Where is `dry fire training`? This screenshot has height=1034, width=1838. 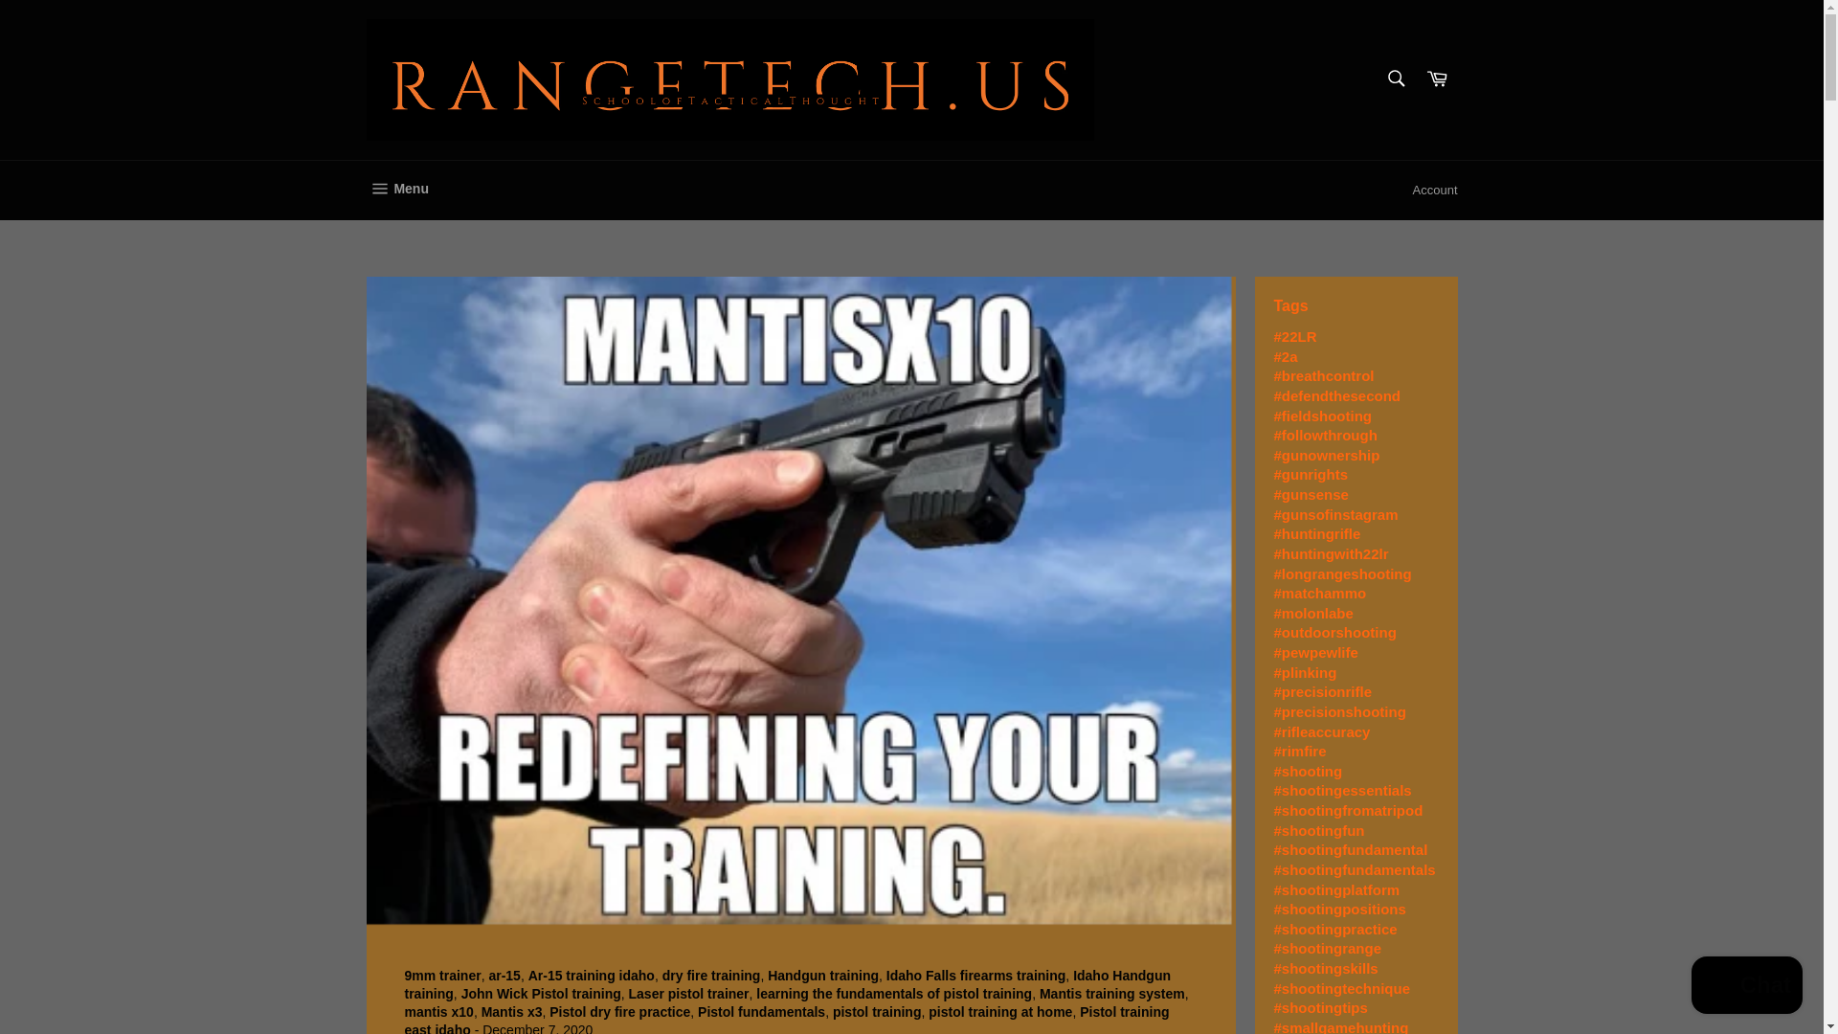
dry fire training is located at coordinates (710, 975).